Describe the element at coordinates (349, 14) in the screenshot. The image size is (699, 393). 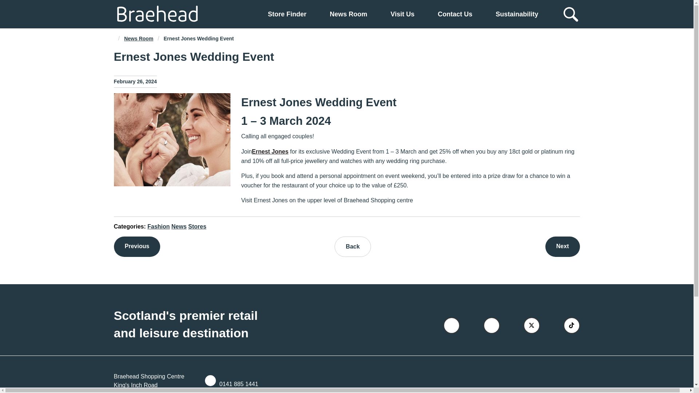
I see `News Room` at that location.